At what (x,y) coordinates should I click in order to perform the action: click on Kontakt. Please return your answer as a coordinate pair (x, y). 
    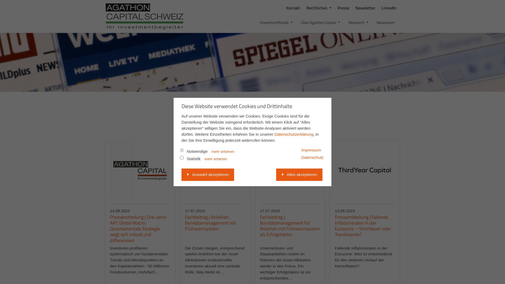
    Looking at the image, I should click on (293, 8).